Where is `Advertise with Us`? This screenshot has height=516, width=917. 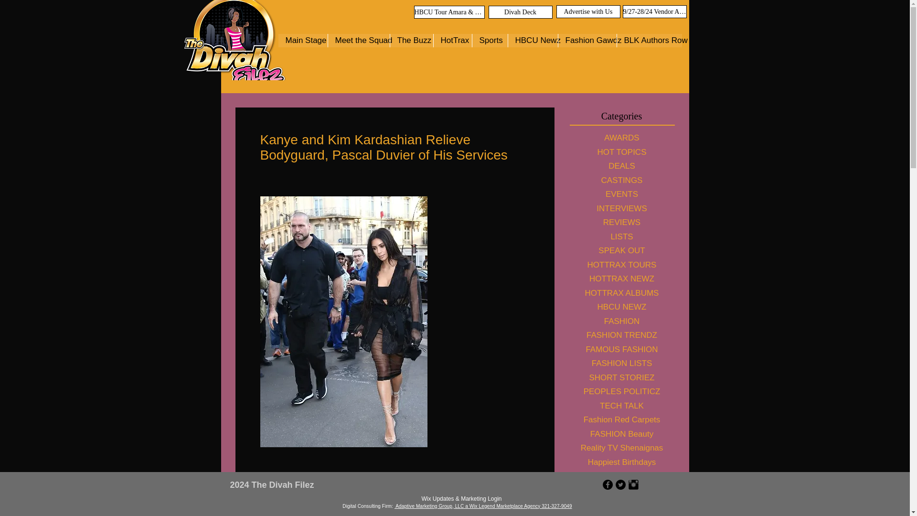
Advertise with Us is located at coordinates (587, 11).